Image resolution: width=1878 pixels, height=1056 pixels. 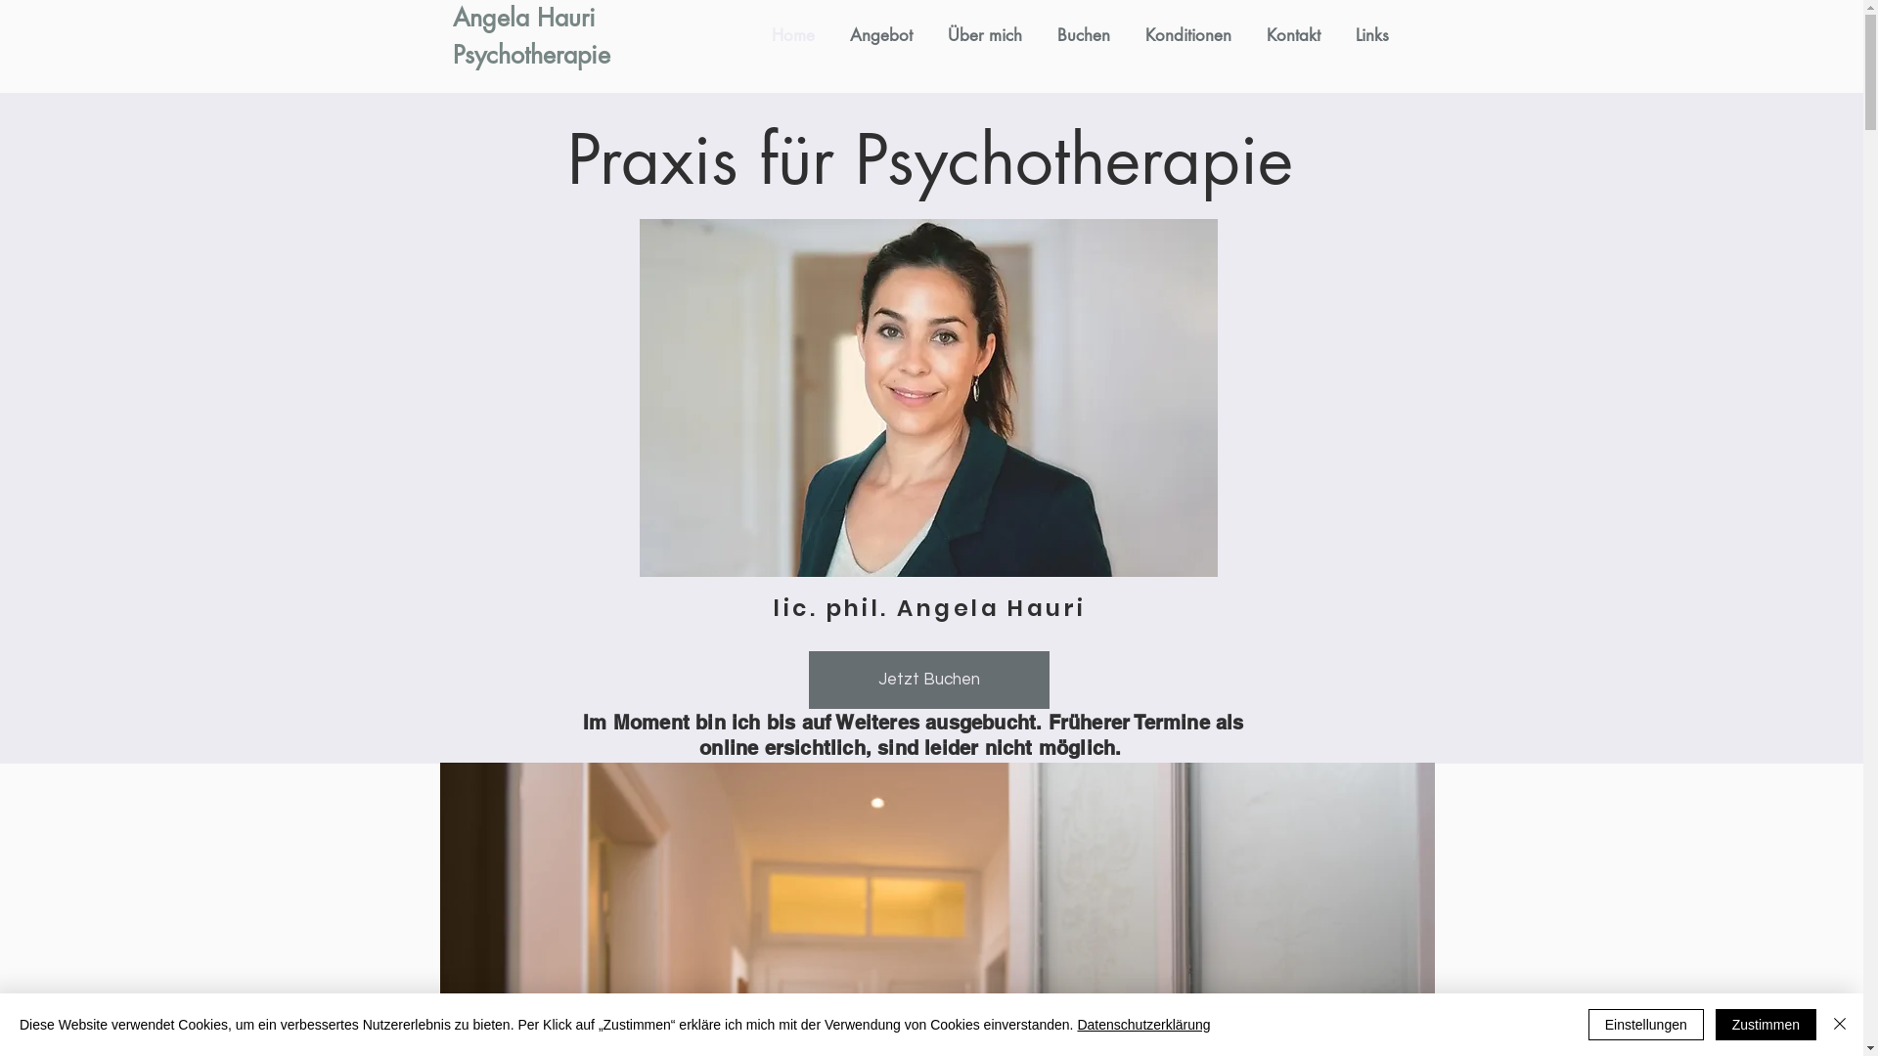 What do you see at coordinates (1293, 35) in the screenshot?
I see `Kontakt` at bounding box center [1293, 35].